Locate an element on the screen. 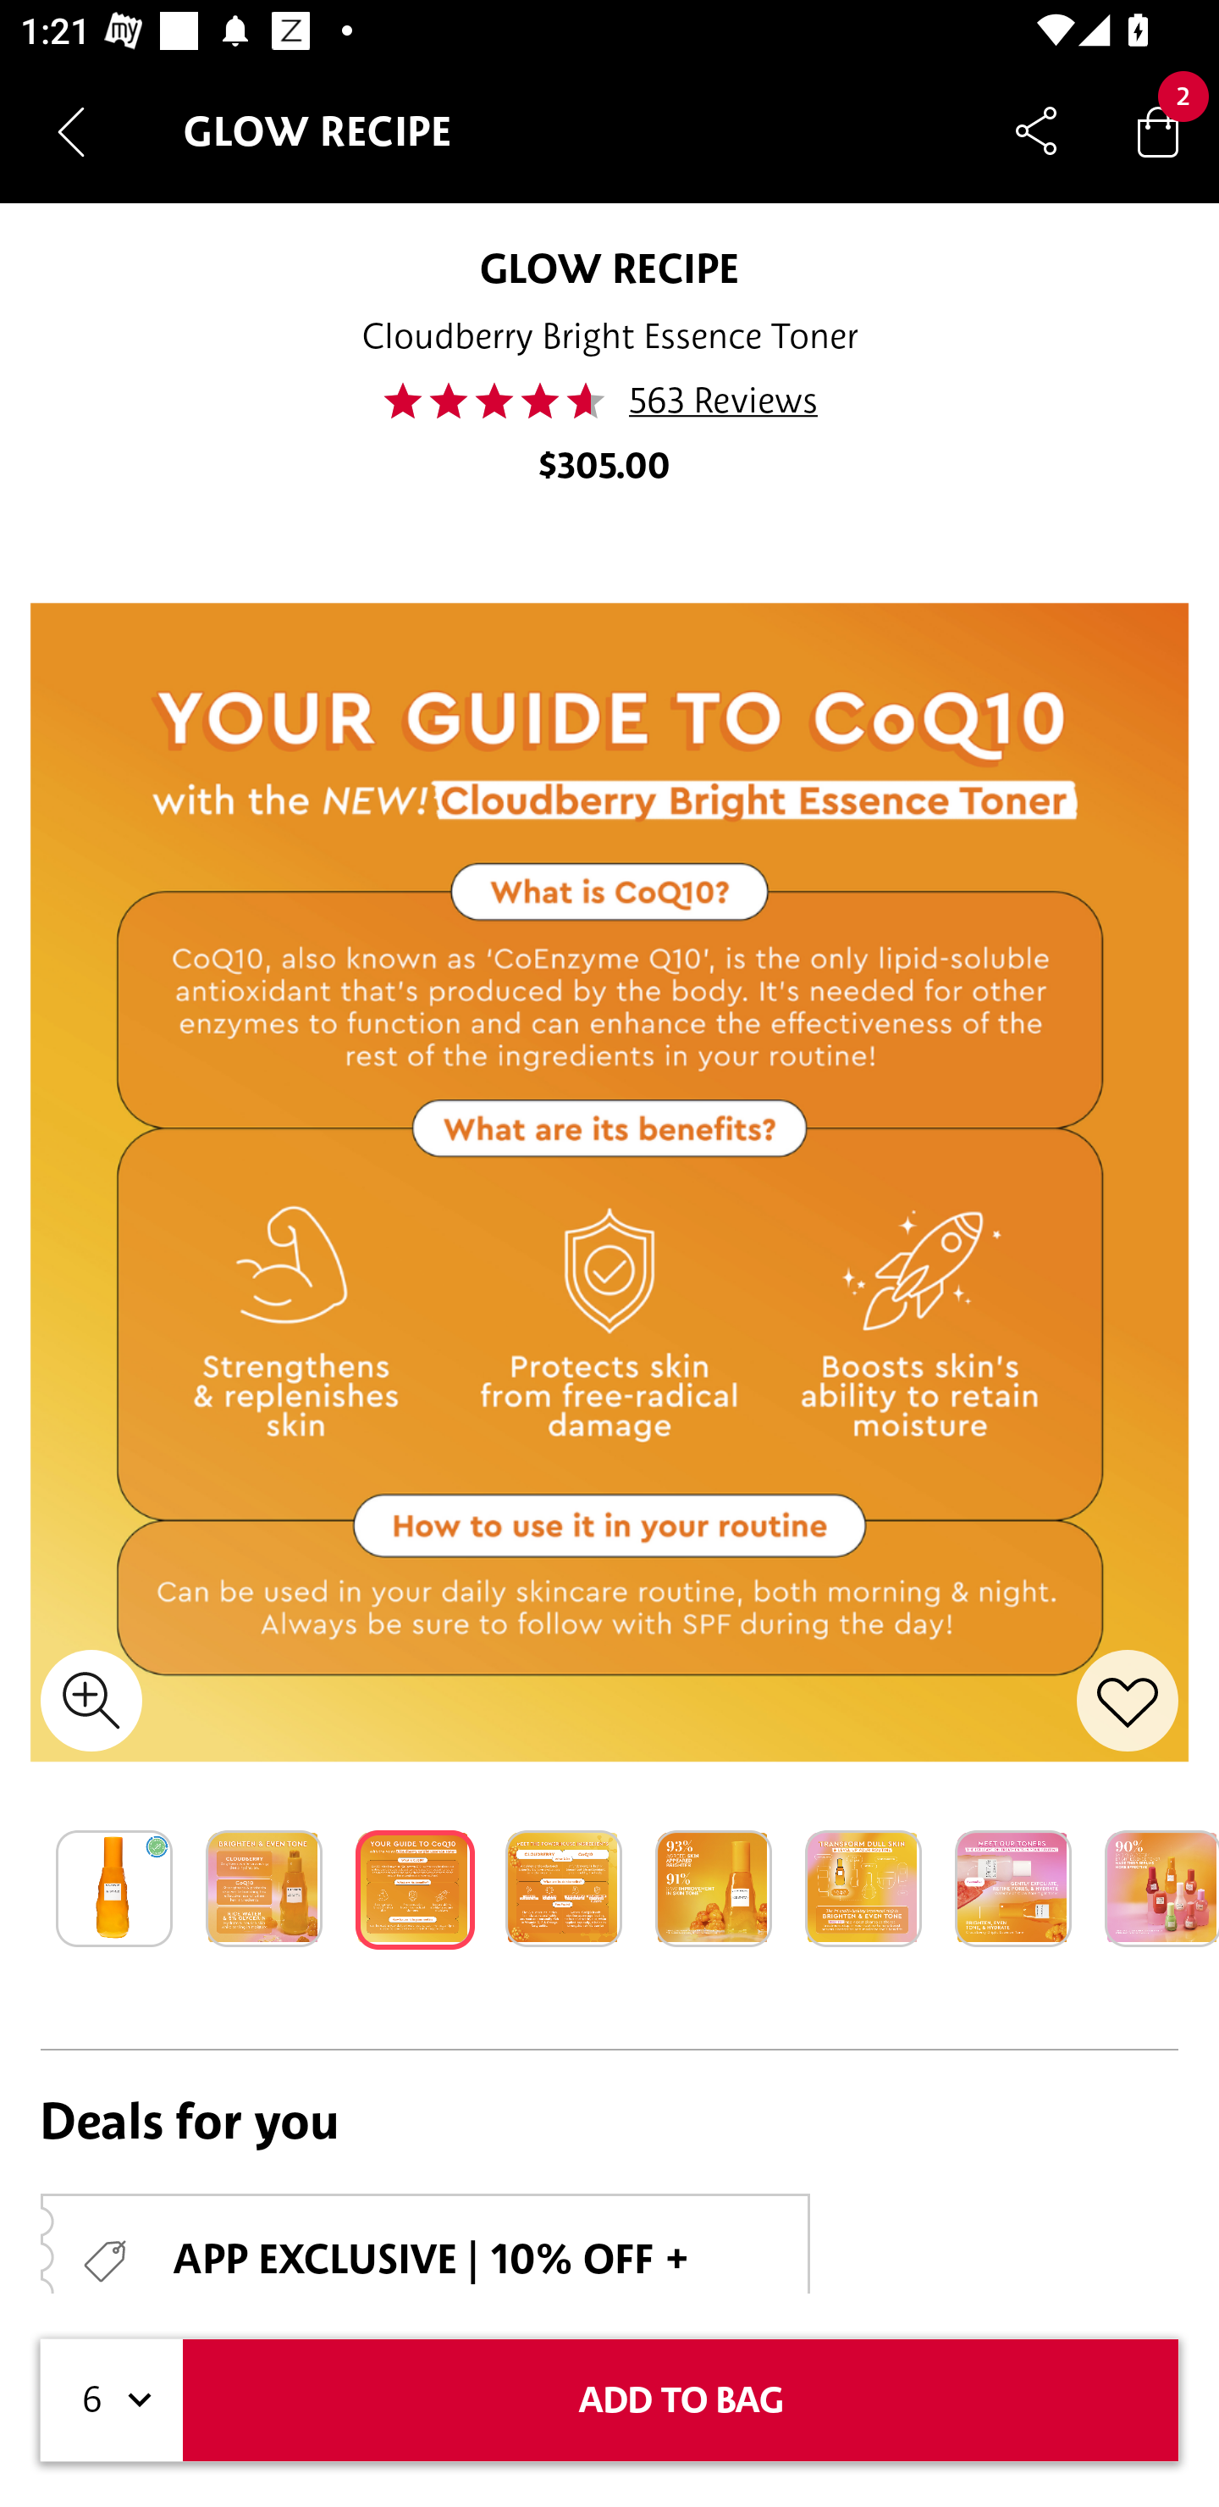 The image size is (1219, 2507). ADD TO BAG is located at coordinates (681, 2400).